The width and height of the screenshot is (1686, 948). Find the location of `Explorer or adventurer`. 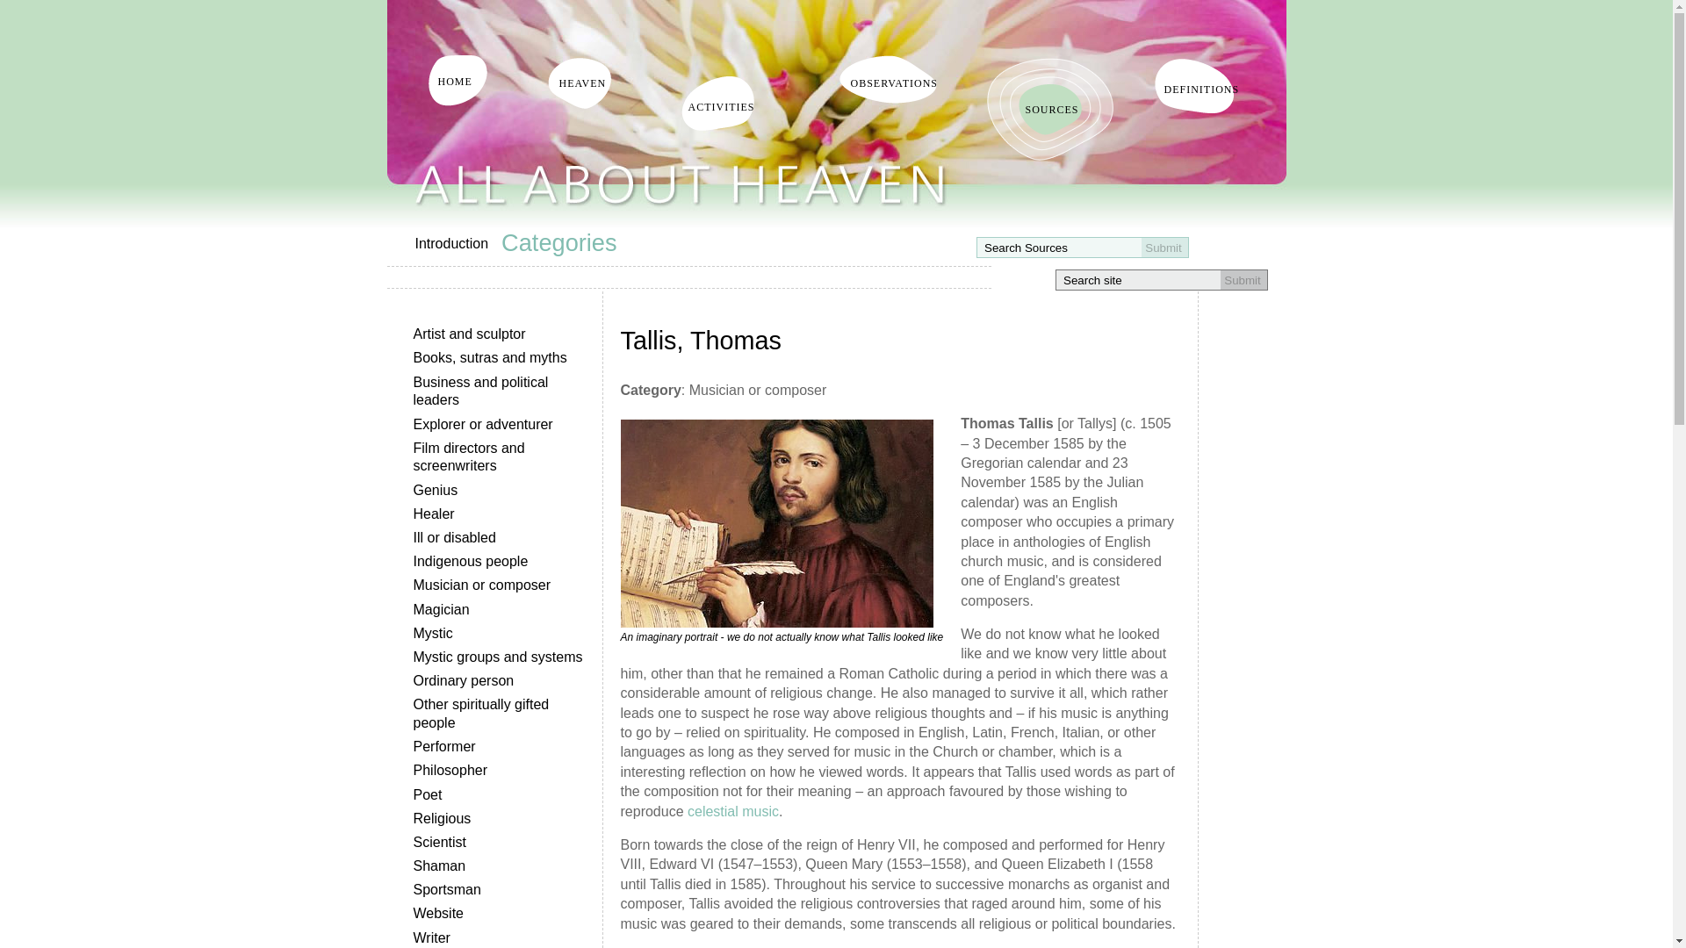

Explorer or adventurer is located at coordinates (502, 423).